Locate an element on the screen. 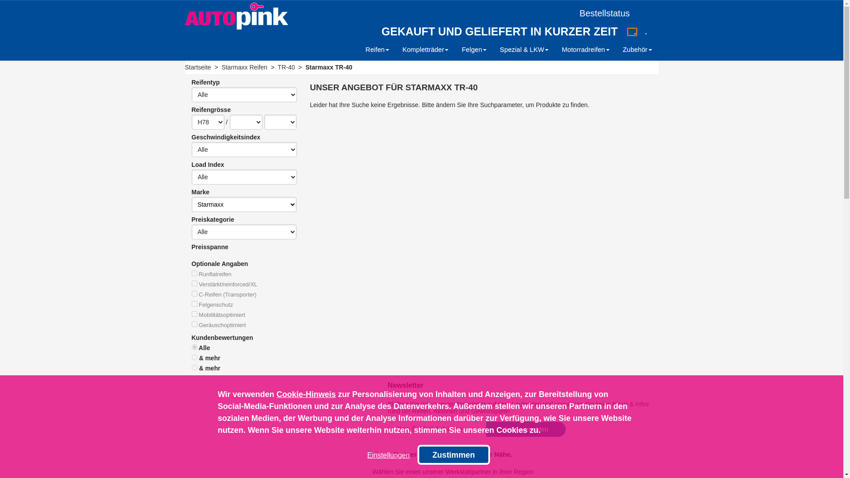  Zustimmen is located at coordinates (454, 455).